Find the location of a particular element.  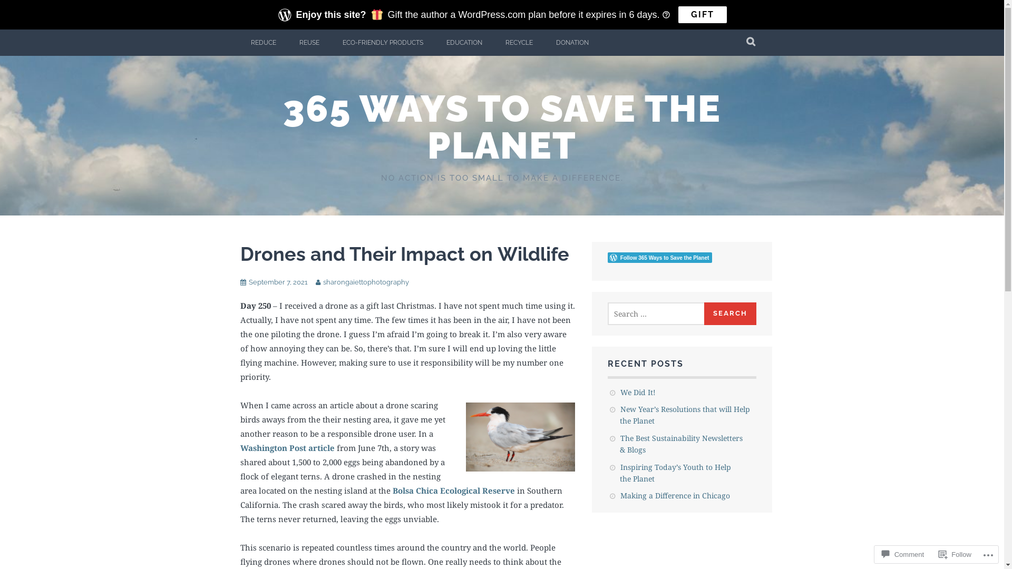

Washington Post article is located at coordinates (288, 448).